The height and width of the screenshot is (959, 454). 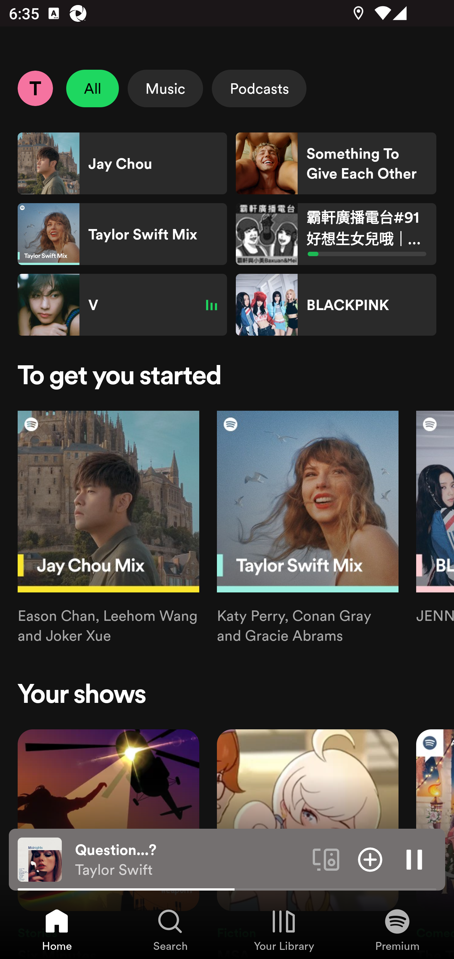 What do you see at coordinates (165, 88) in the screenshot?
I see `Music Select Music` at bounding box center [165, 88].